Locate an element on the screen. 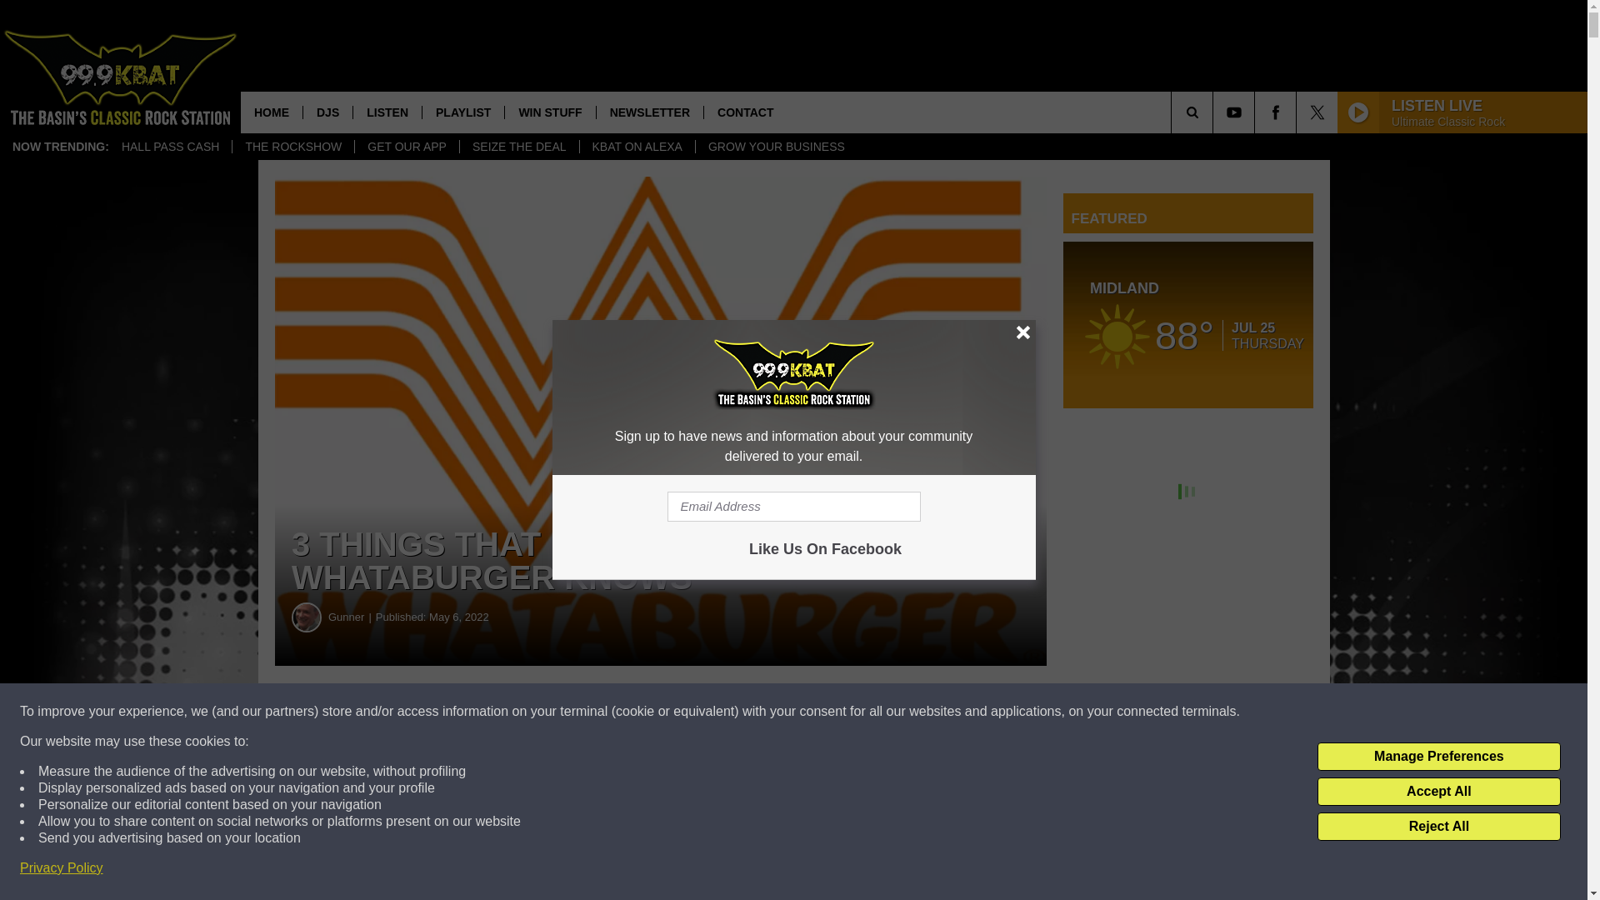 This screenshot has height=900, width=1600. Share on Facebook is located at coordinates (507, 712).